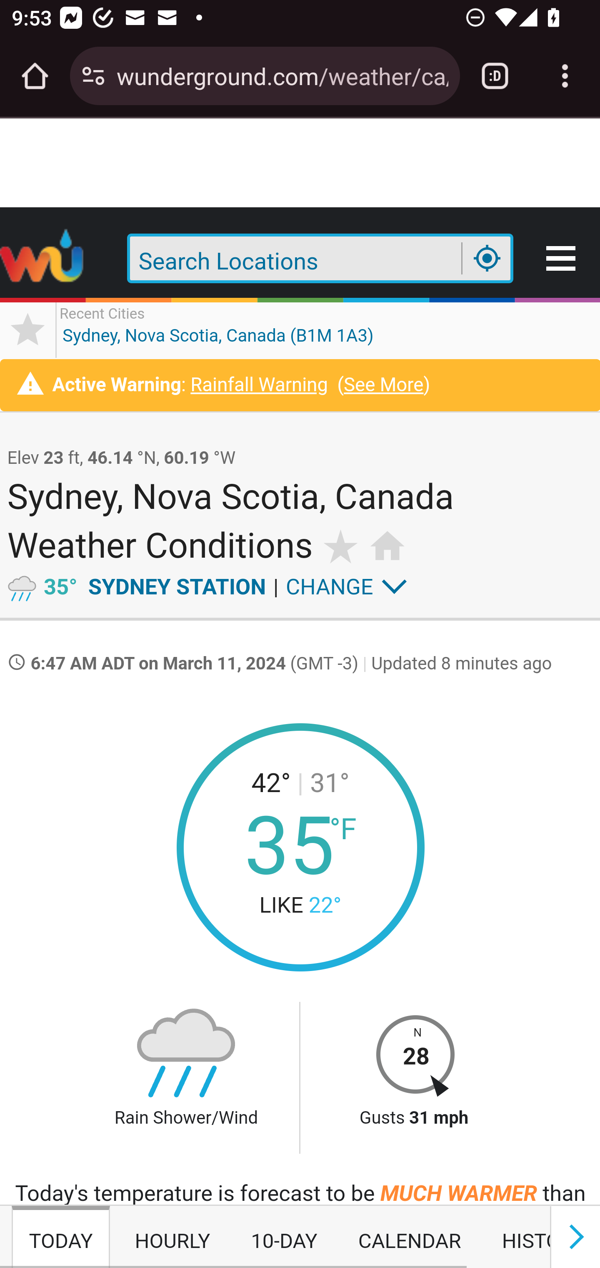 This screenshot has width=600, height=1268. Describe the element at coordinates (155, 586) in the screenshot. I see `35°  SYDNEY STATION 35 °    SYDNEY STATION` at that location.